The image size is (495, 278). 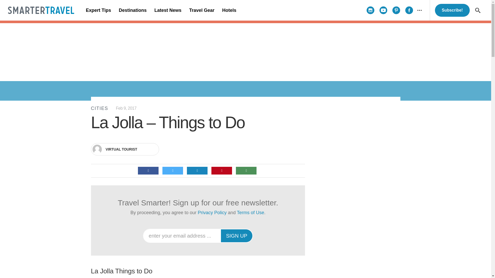 What do you see at coordinates (452, 10) in the screenshot?
I see `Subscribe!` at bounding box center [452, 10].